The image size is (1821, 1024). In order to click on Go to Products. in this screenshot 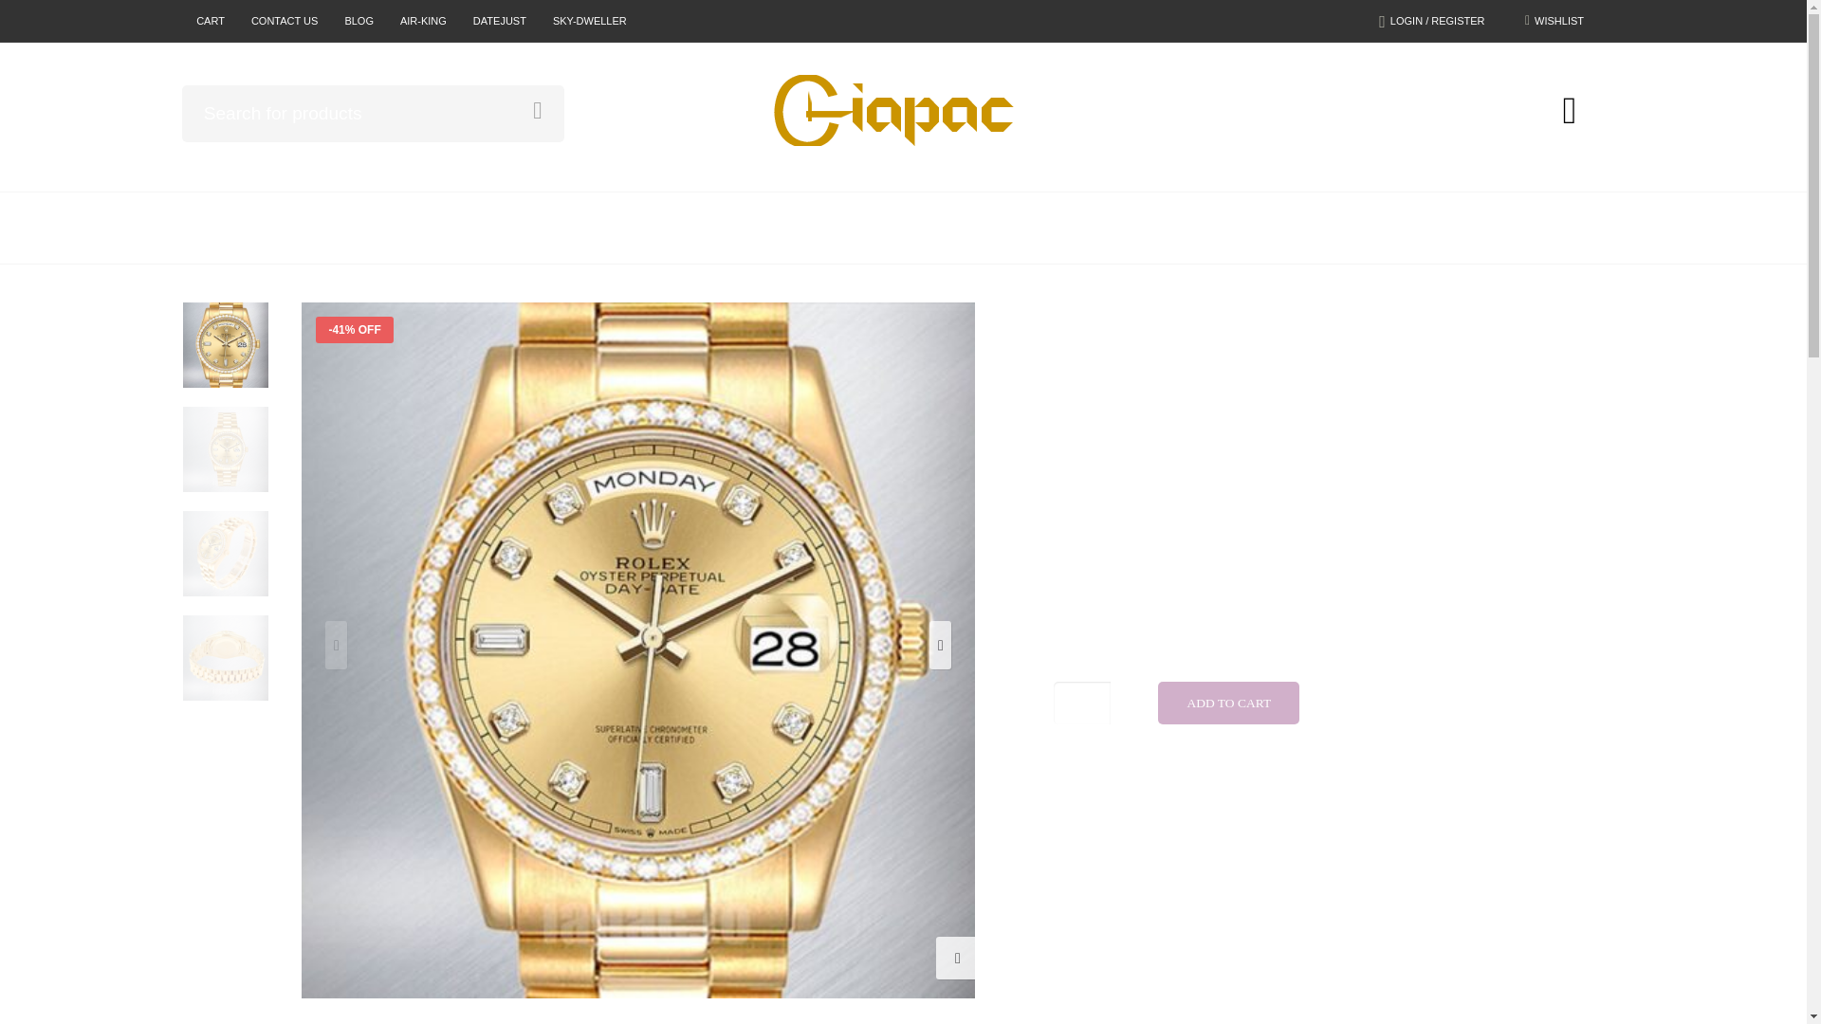, I will do `click(1136, 328)`.